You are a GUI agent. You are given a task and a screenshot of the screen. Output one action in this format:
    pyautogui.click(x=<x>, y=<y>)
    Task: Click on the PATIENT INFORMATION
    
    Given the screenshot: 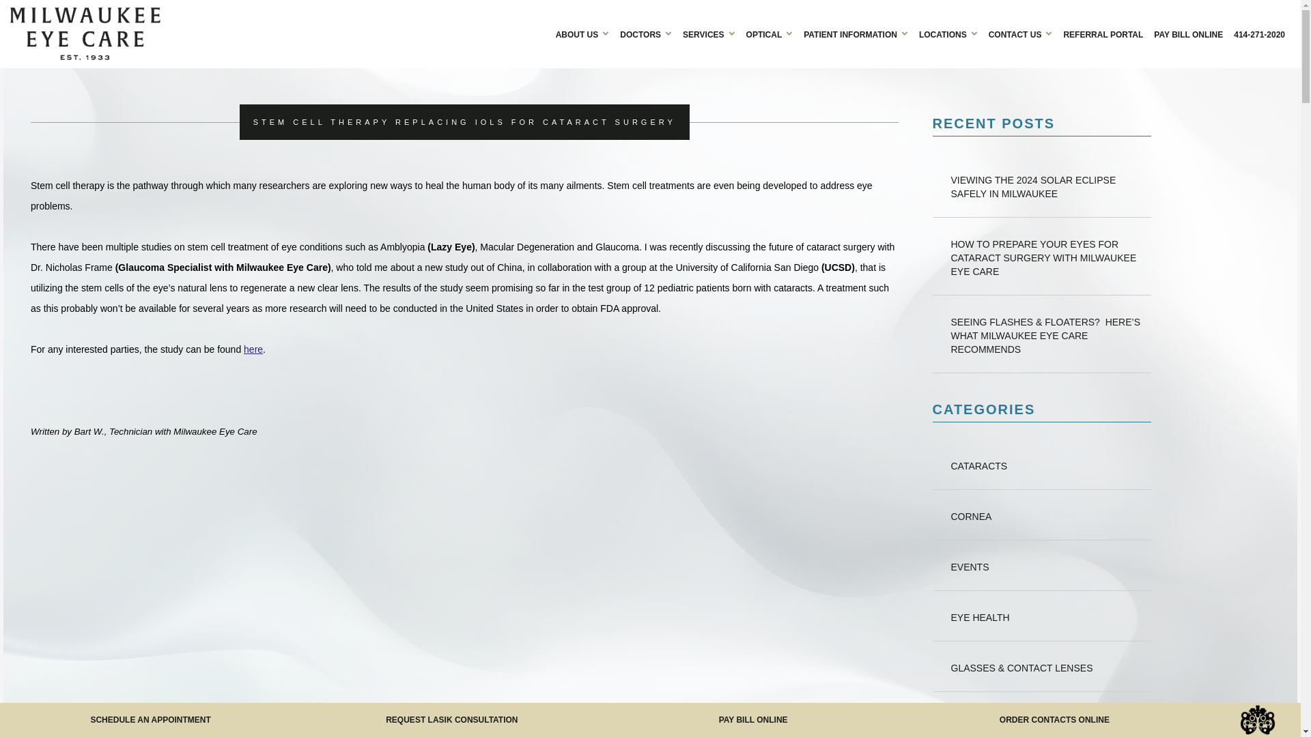 What is the action you would take?
    pyautogui.click(x=856, y=34)
    